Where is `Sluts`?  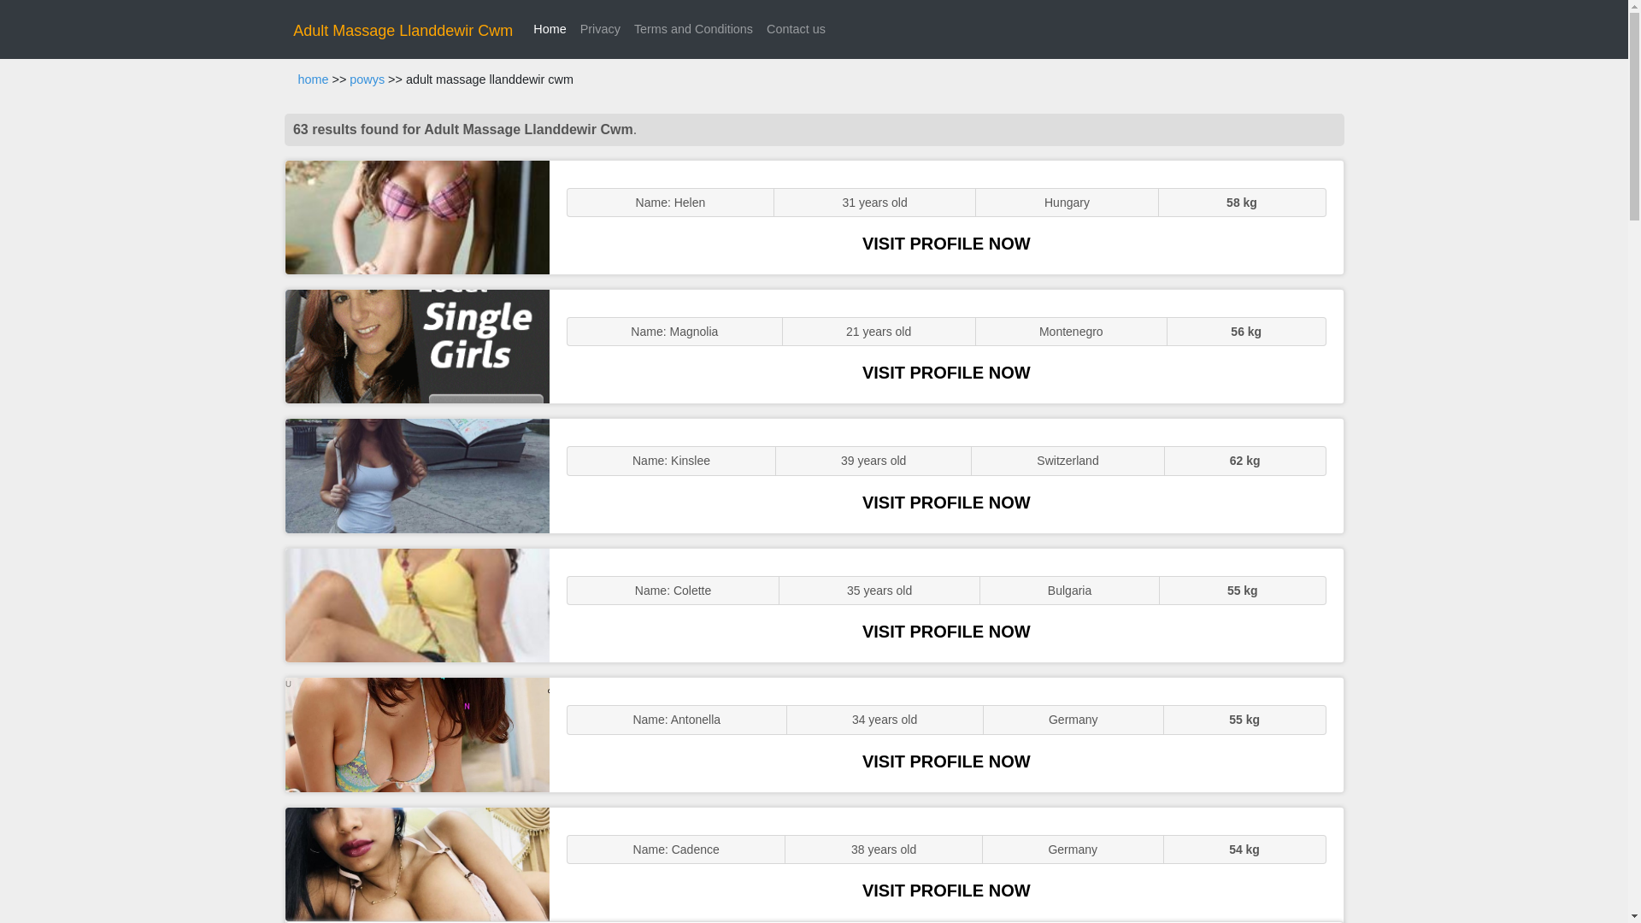
Sluts is located at coordinates (417, 605).